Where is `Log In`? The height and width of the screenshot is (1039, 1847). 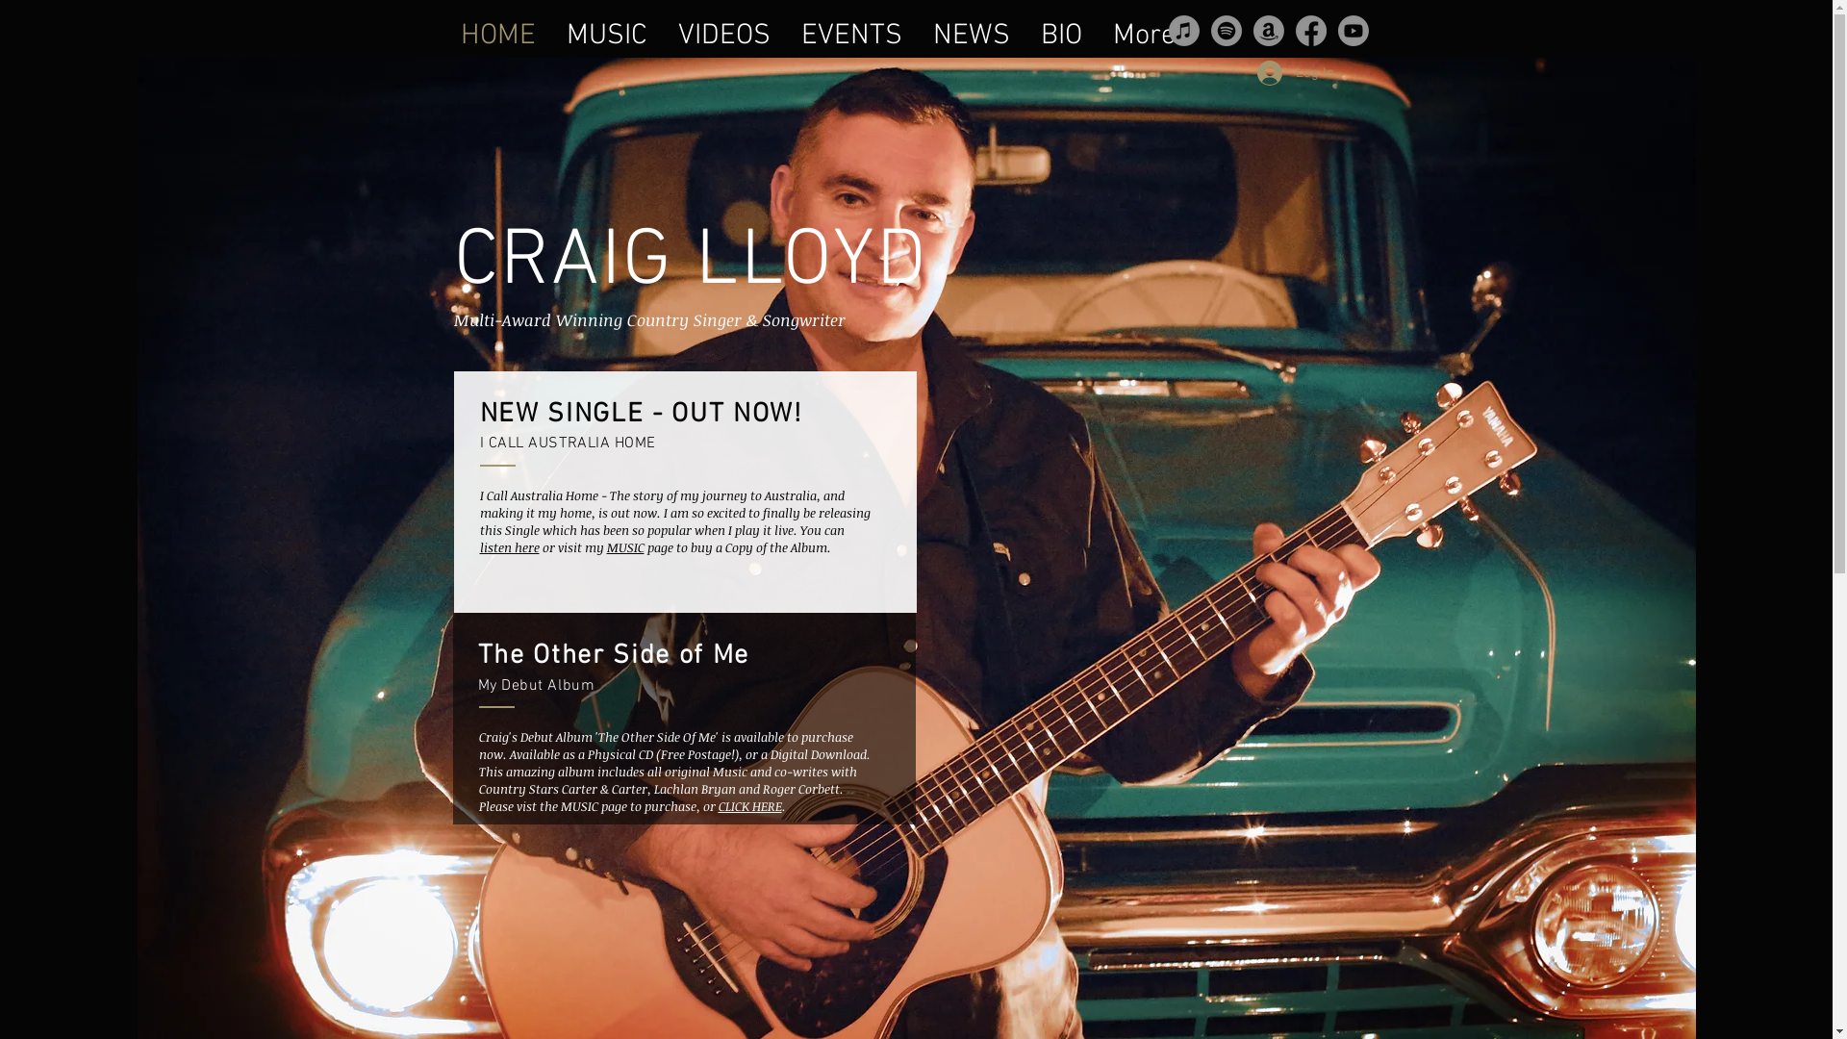
Log In is located at coordinates (1295, 73).